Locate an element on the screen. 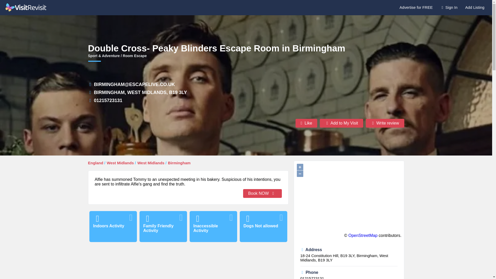  Add Listing is located at coordinates (475, 7).